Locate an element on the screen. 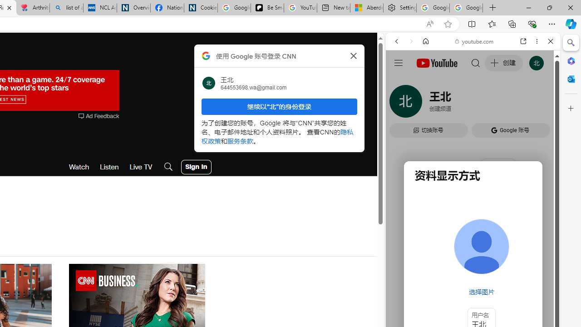  Search Filter, WEB is located at coordinates (400, 104).